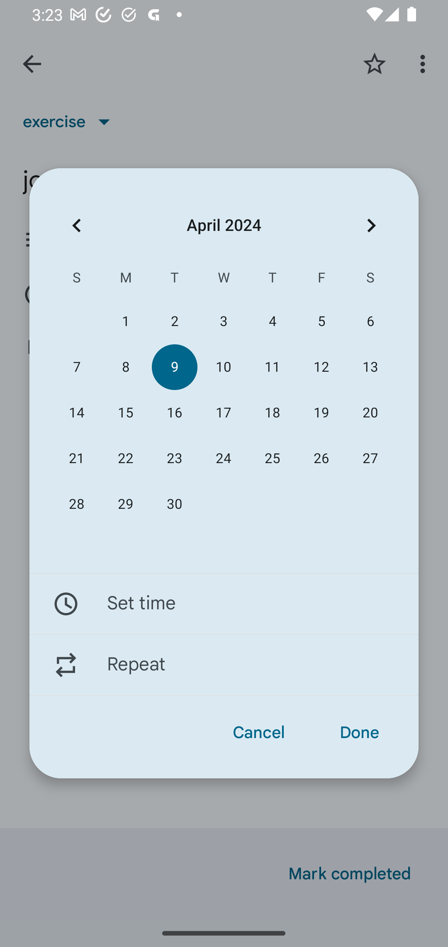 This screenshot has width=448, height=947. Describe the element at coordinates (125, 504) in the screenshot. I see `29 29 April 2024` at that location.